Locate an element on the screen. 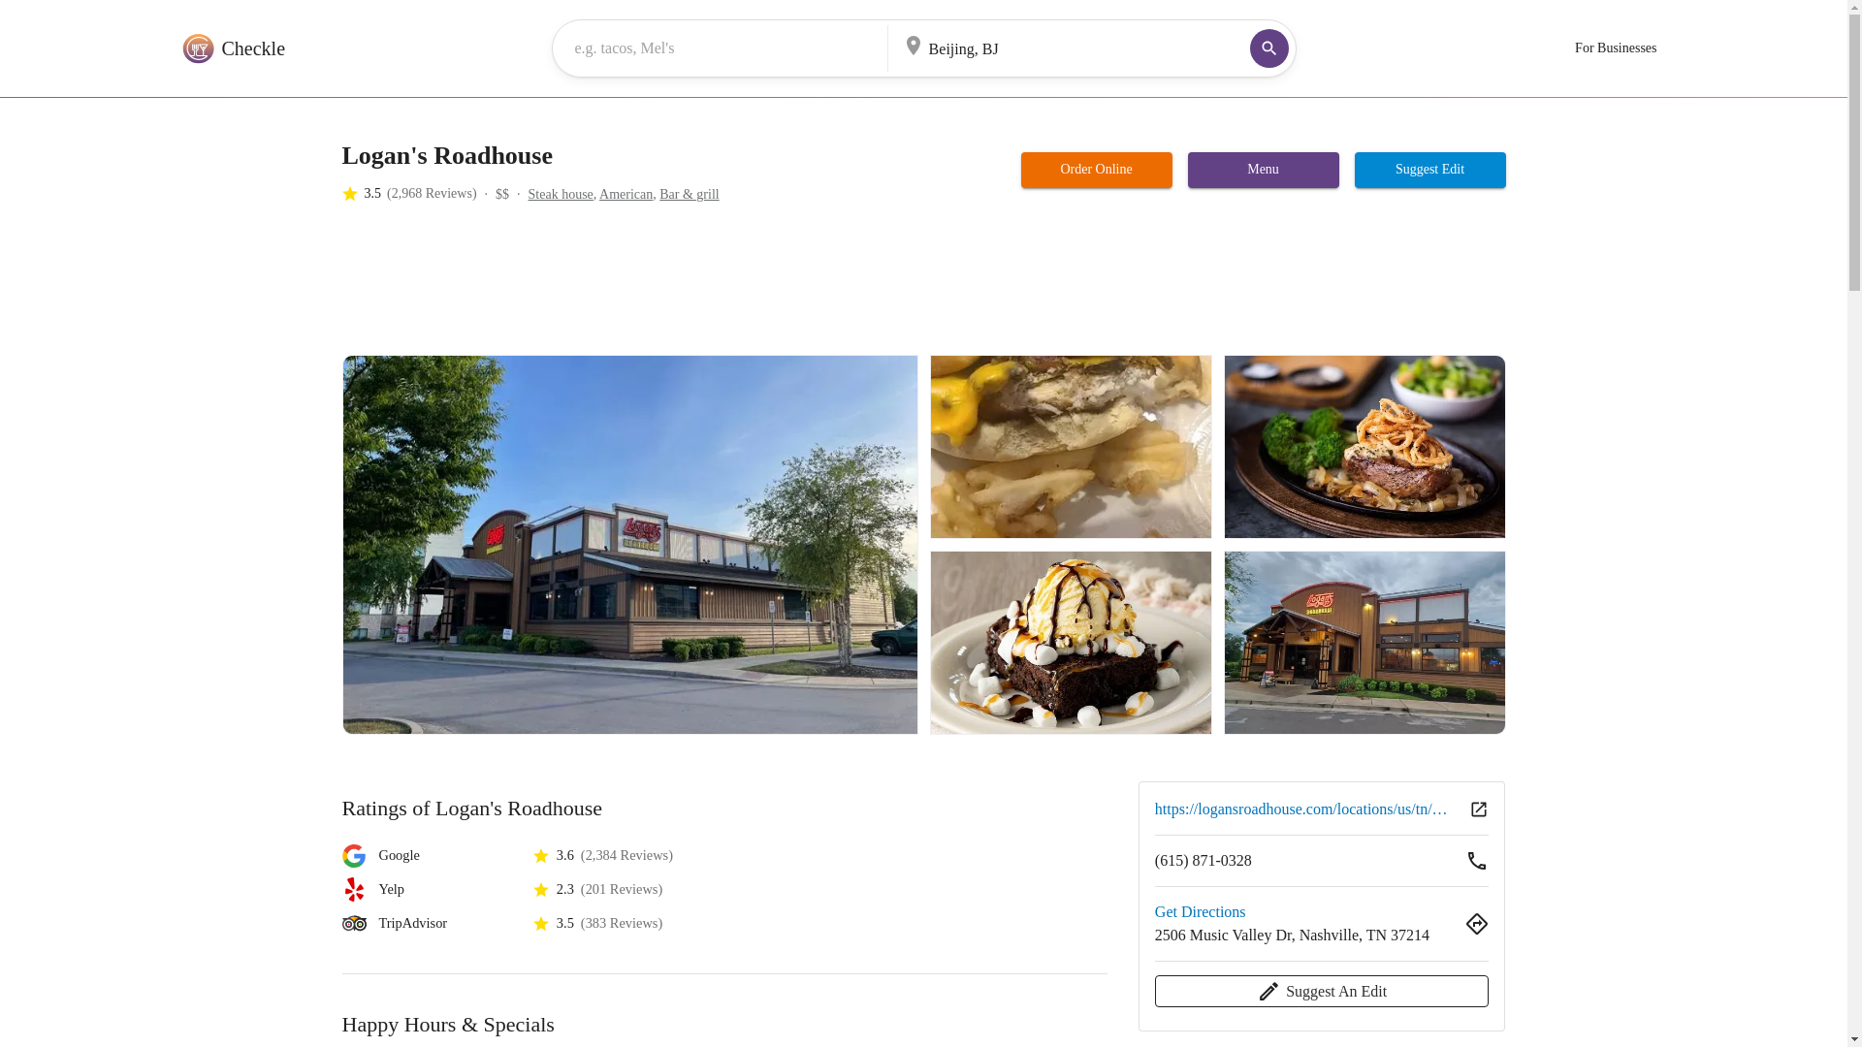 The width and height of the screenshot is (1862, 1047). Checkle is located at coordinates (231, 48).